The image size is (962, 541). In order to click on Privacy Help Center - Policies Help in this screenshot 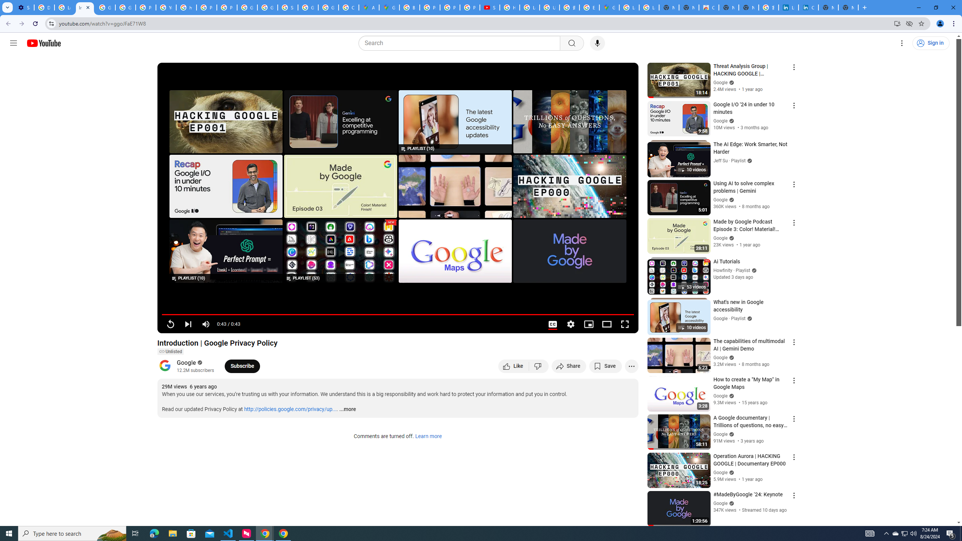, I will do `click(430, 8)`.